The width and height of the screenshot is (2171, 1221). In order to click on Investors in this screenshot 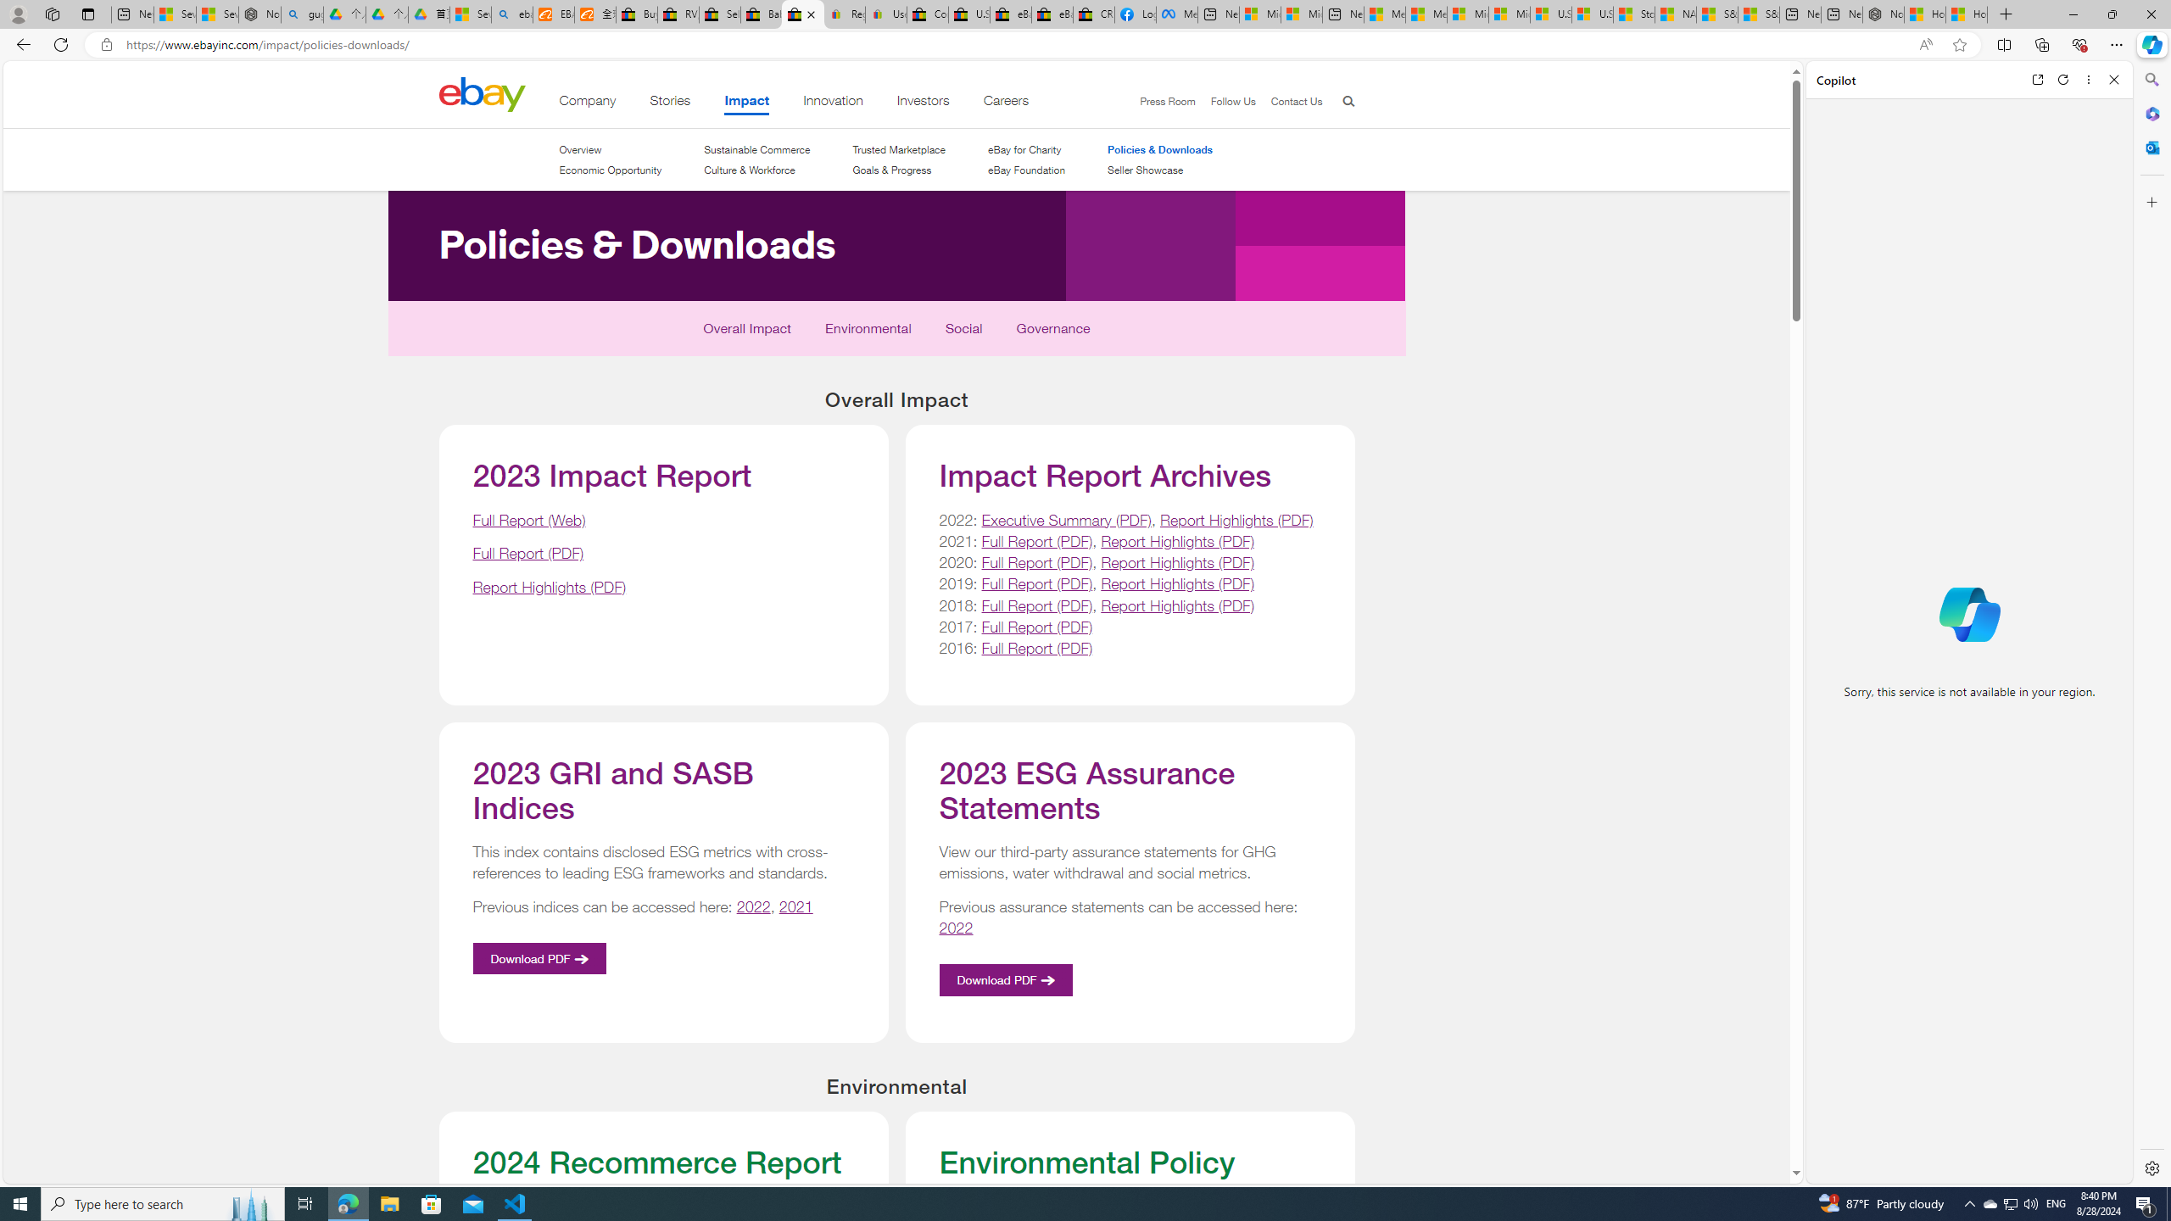, I will do `click(924, 103)`.